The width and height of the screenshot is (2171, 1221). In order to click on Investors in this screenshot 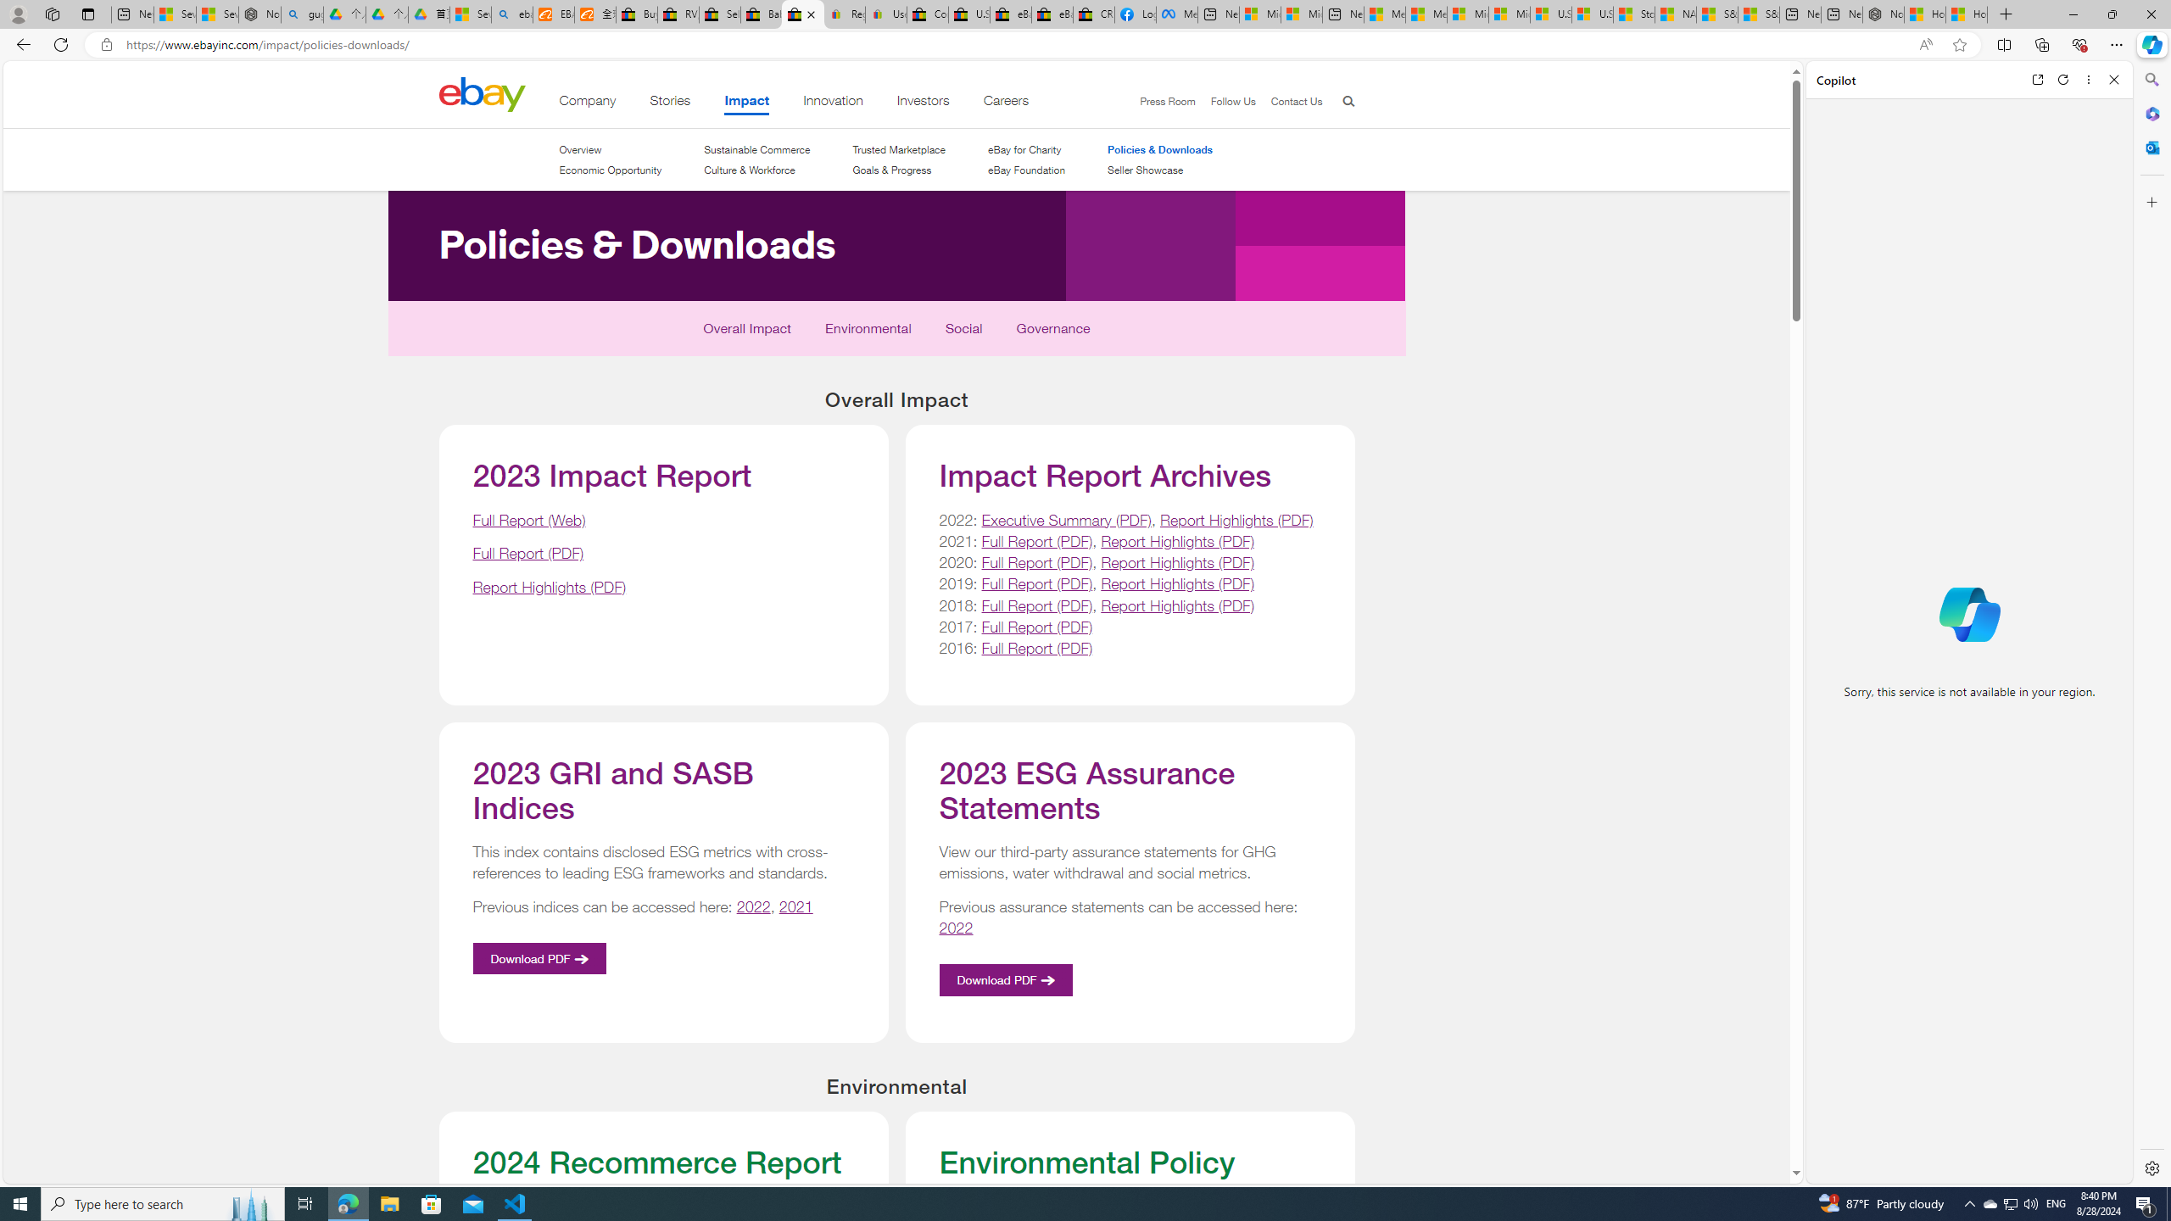, I will do `click(924, 103)`.